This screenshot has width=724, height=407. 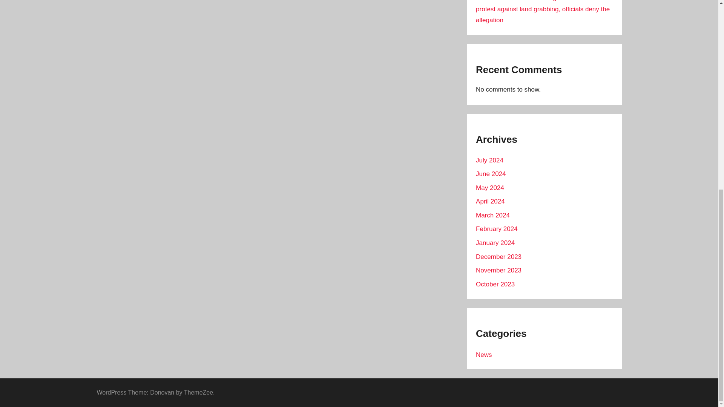 I want to click on January 2024, so click(x=495, y=243).